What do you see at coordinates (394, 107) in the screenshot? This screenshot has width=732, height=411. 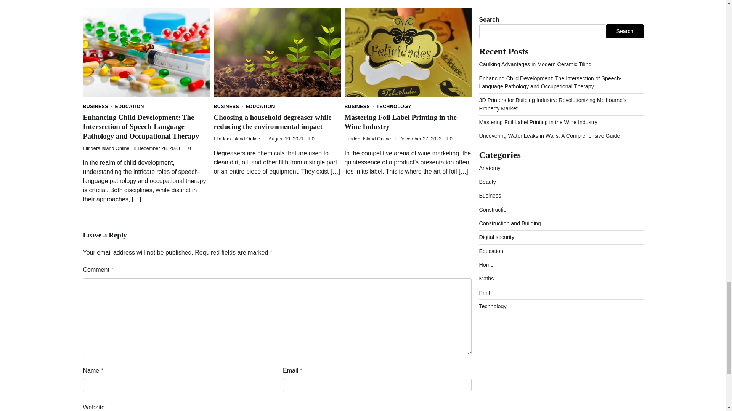 I see `TECHNOLOGY` at bounding box center [394, 107].